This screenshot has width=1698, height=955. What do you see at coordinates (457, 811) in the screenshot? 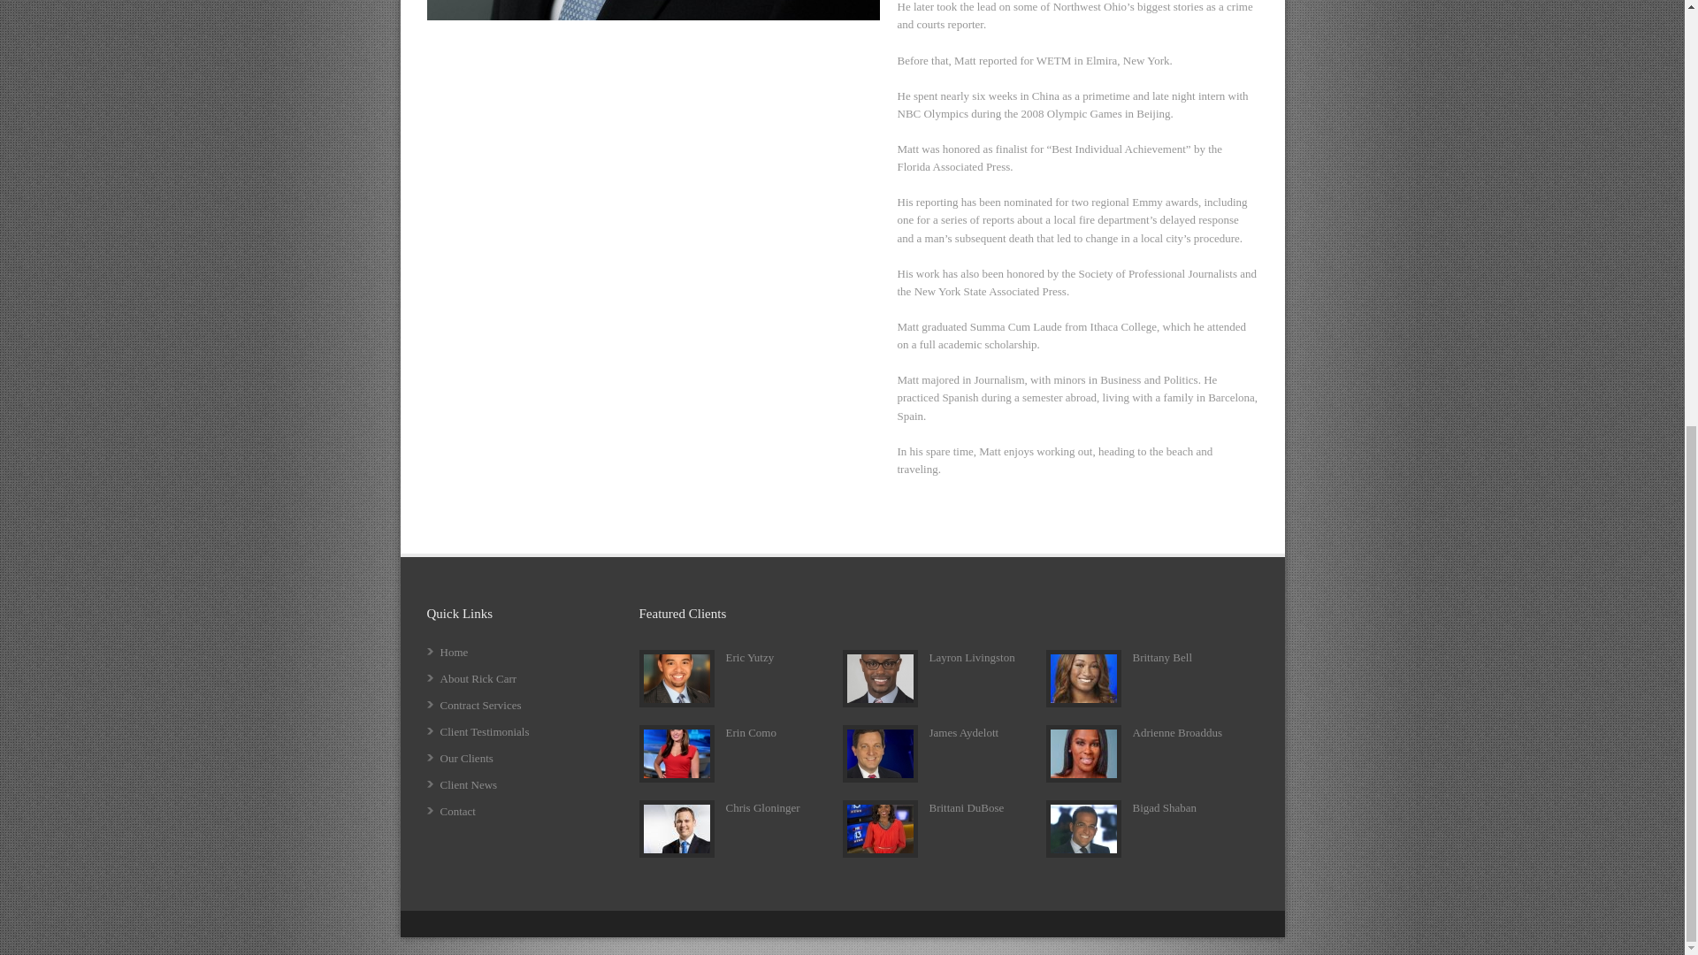
I see `Contact` at bounding box center [457, 811].